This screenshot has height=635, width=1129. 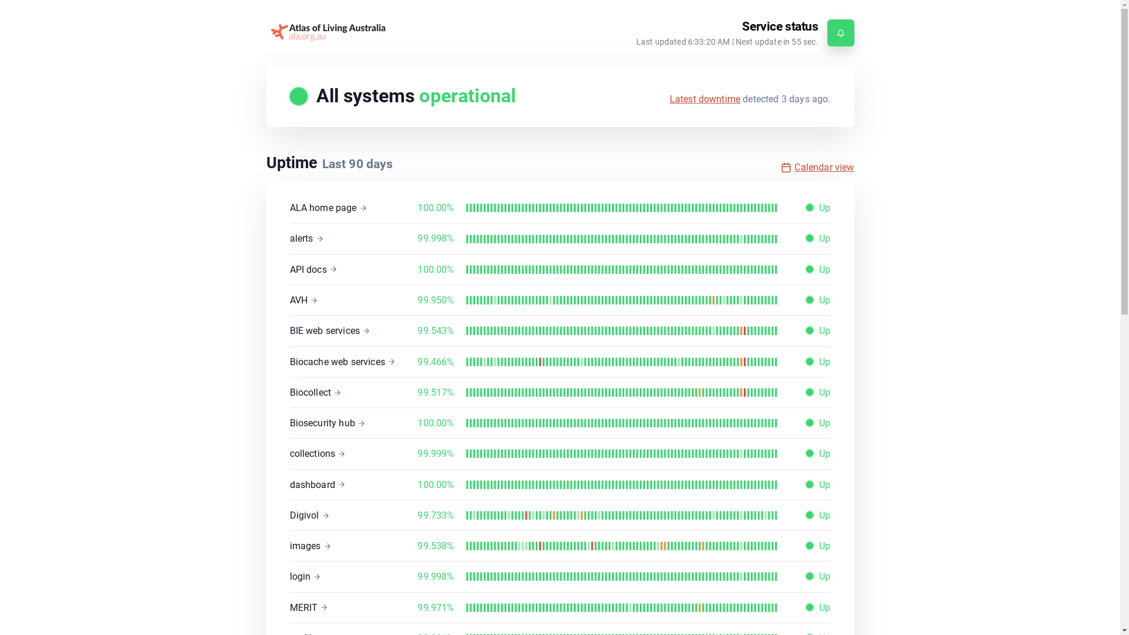 What do you see at coordinates (309, 515) in the screenshot?
I see `Digivol` at bounding box center [309, 515].